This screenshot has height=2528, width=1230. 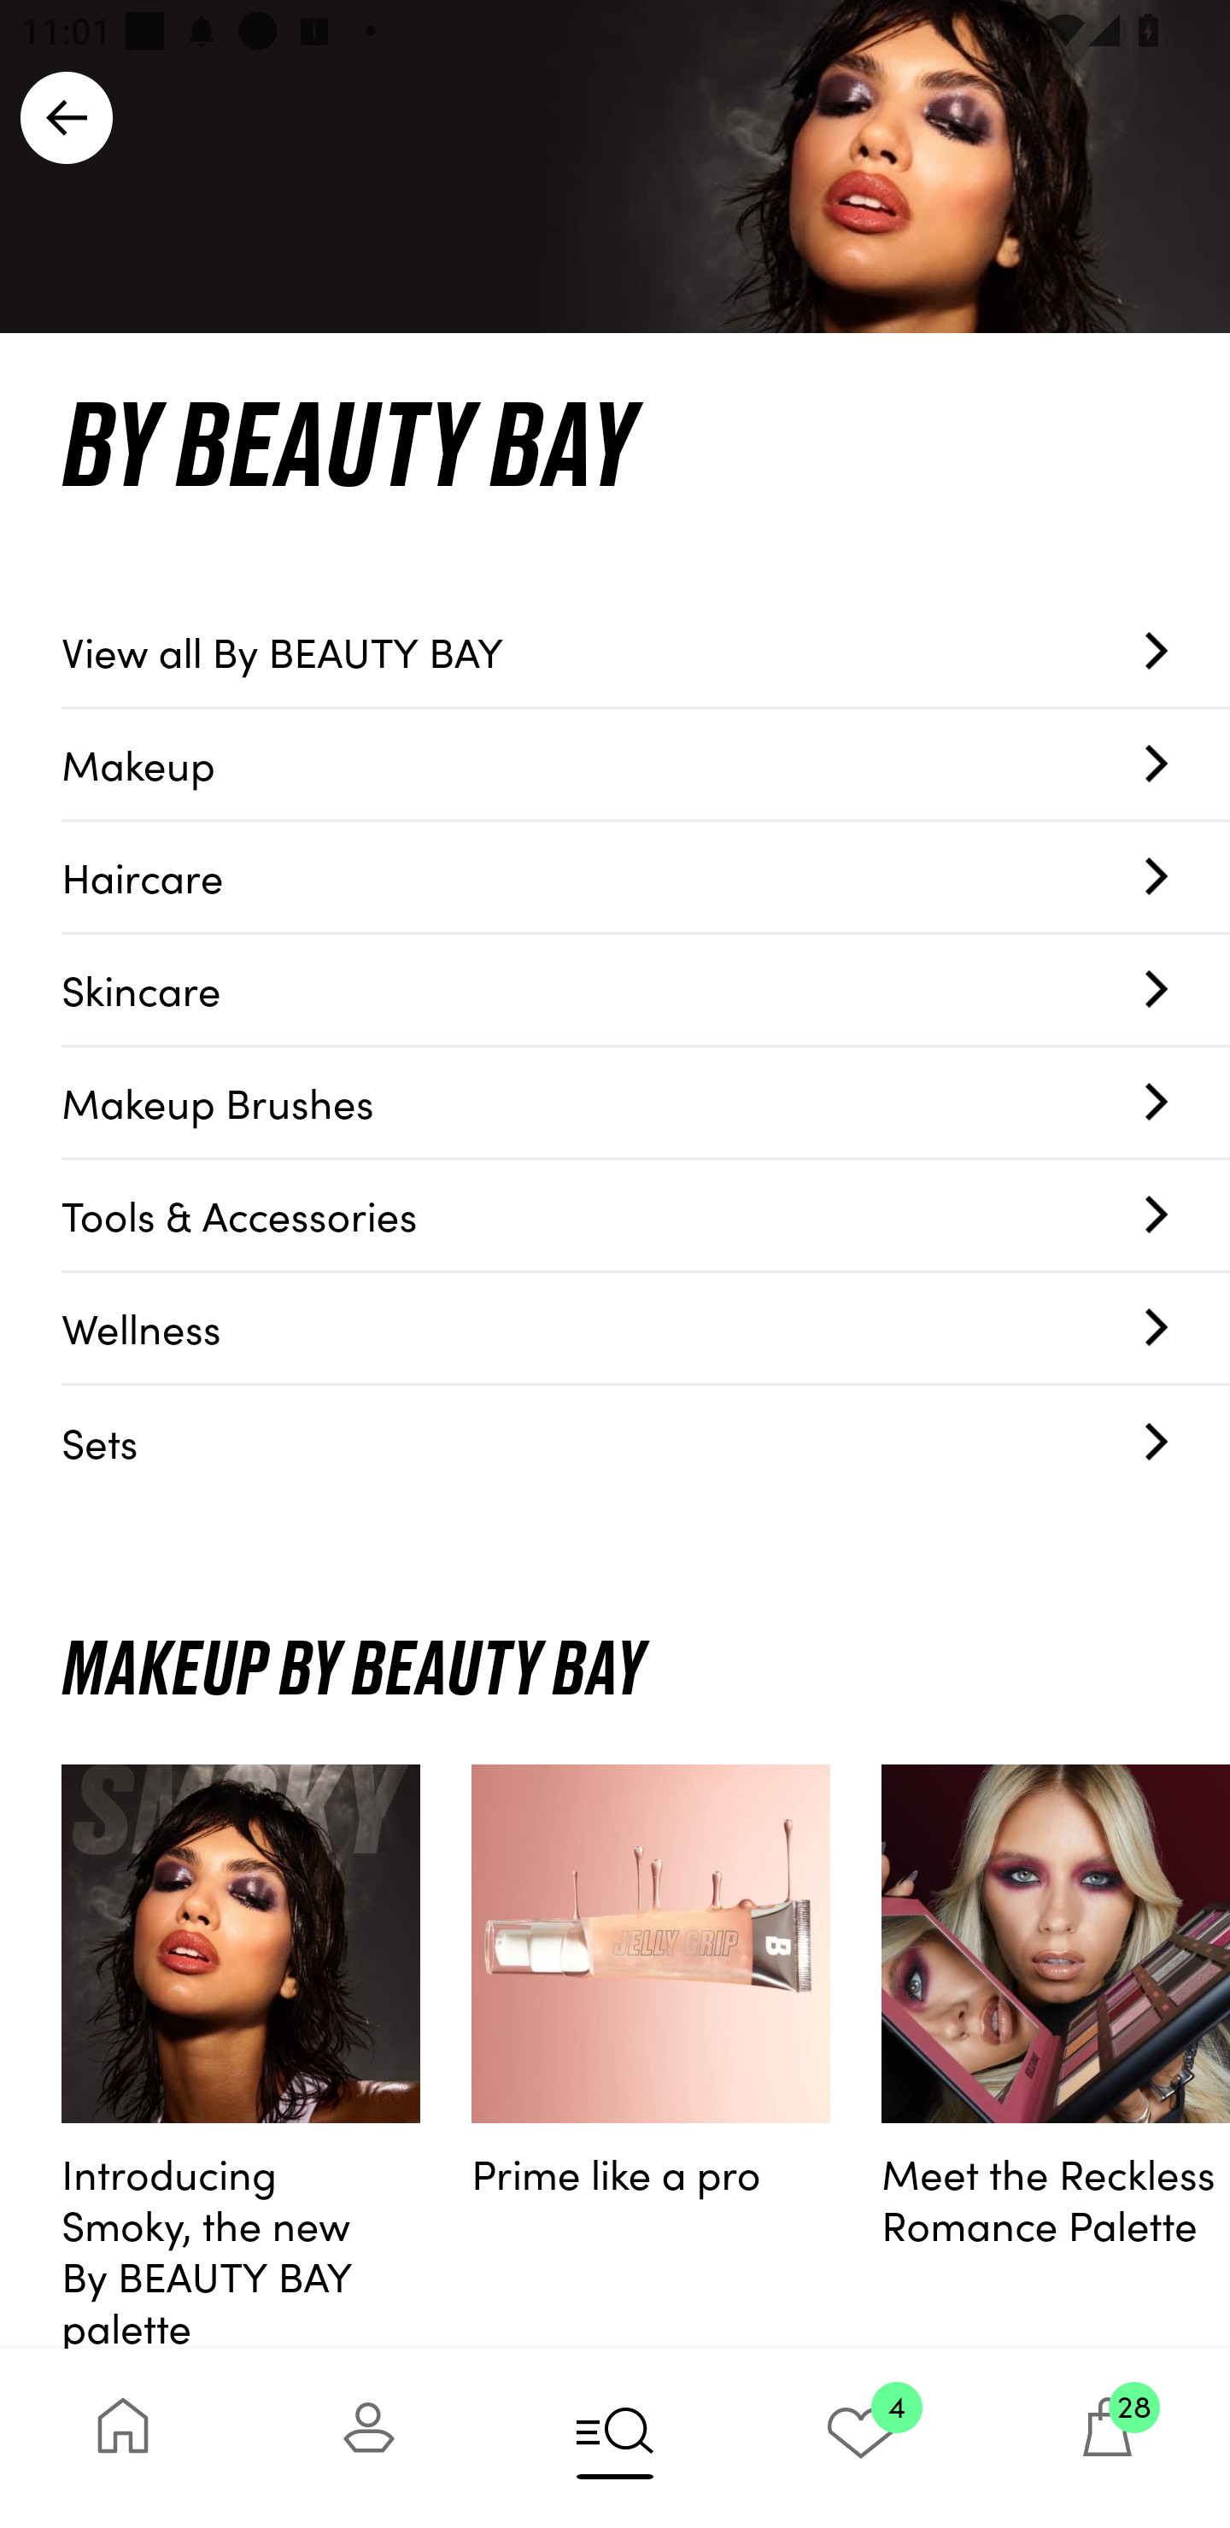 I want to click on Tools & Accessories, so click(x=646, y=1215).